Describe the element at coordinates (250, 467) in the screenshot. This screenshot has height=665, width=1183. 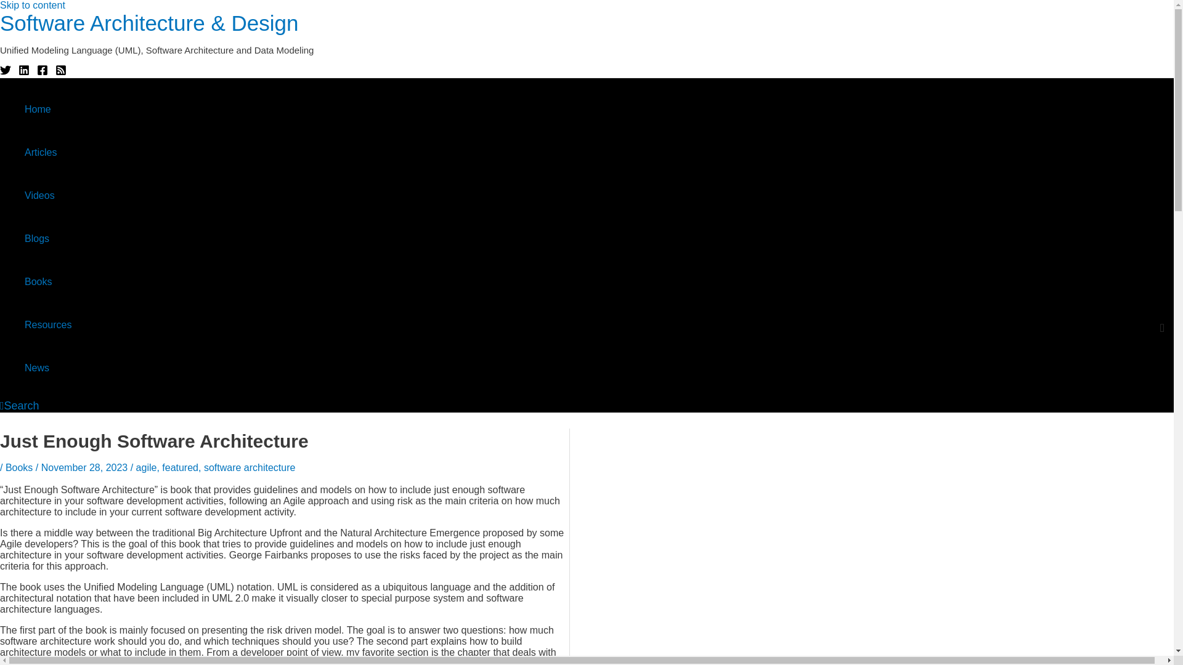
I see `software architecture` at that location.